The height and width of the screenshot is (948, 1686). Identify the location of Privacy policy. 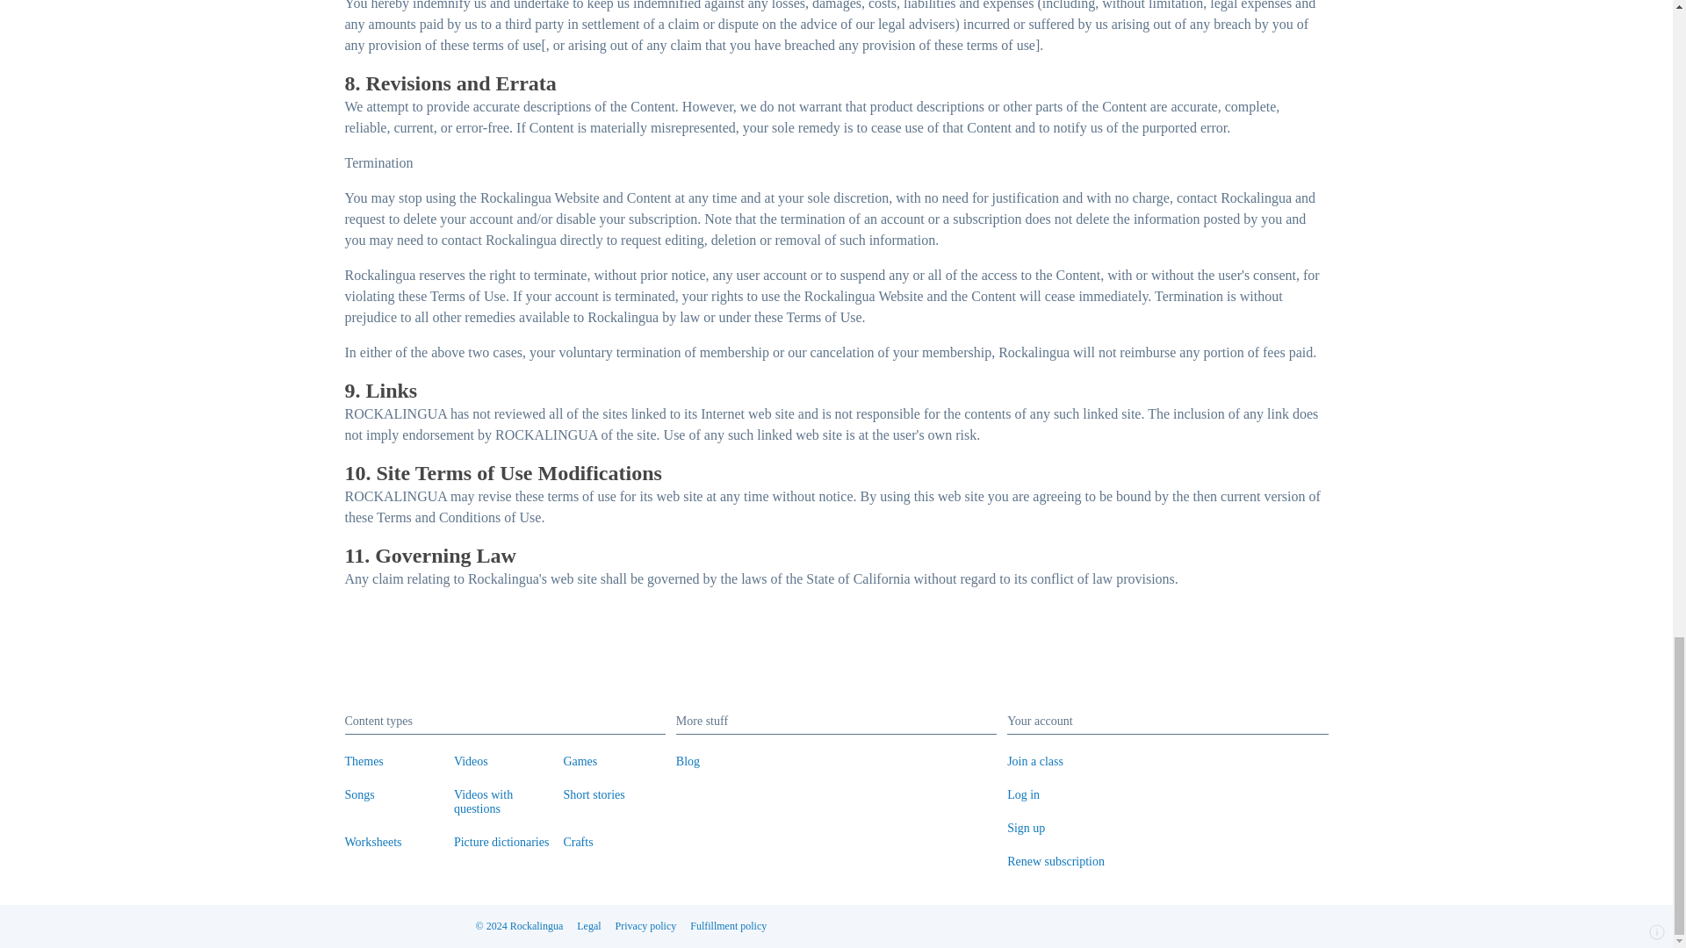
(646, 926).